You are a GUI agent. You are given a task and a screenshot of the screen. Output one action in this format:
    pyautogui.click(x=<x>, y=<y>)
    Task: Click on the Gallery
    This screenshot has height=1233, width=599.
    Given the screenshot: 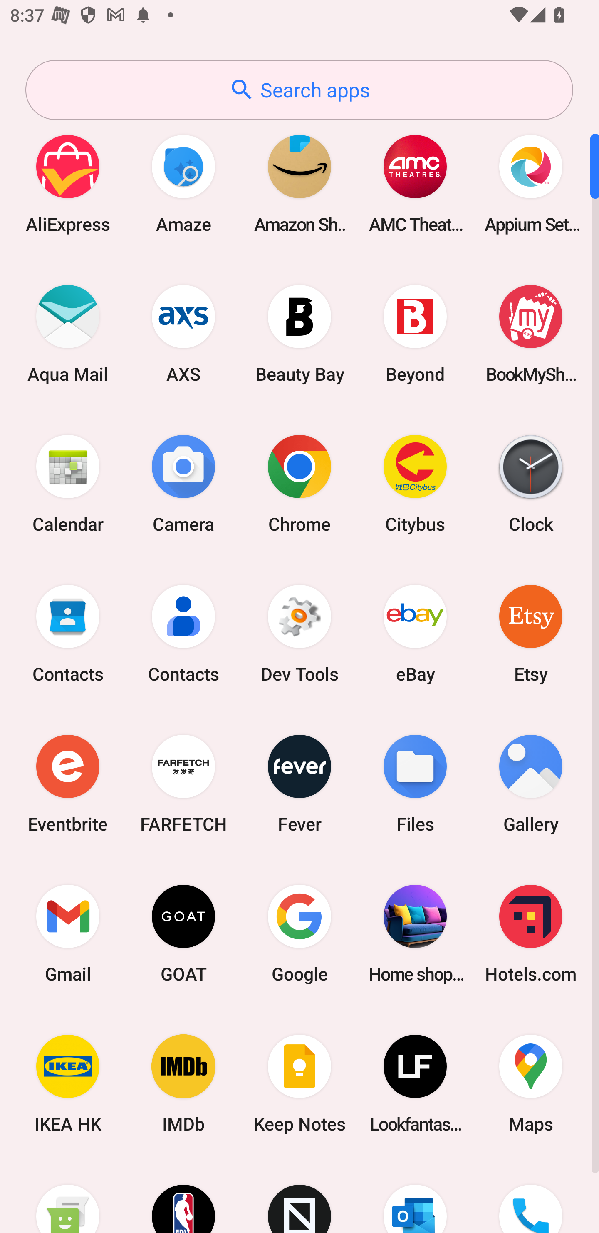 What is the action you would take?
    pyautogui.click(x=531, y=783)
    